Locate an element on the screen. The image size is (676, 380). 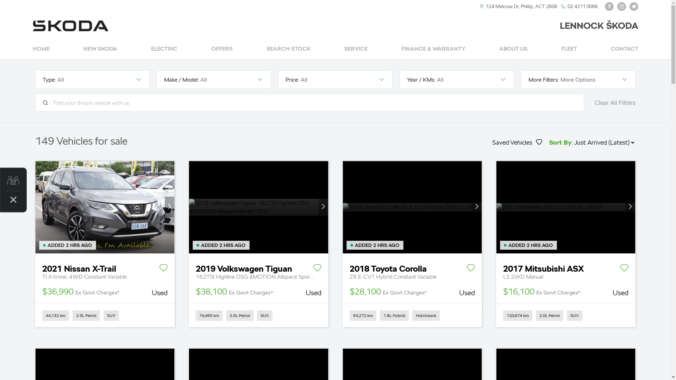
Save Vehicle is located at coordinates (624, 269).